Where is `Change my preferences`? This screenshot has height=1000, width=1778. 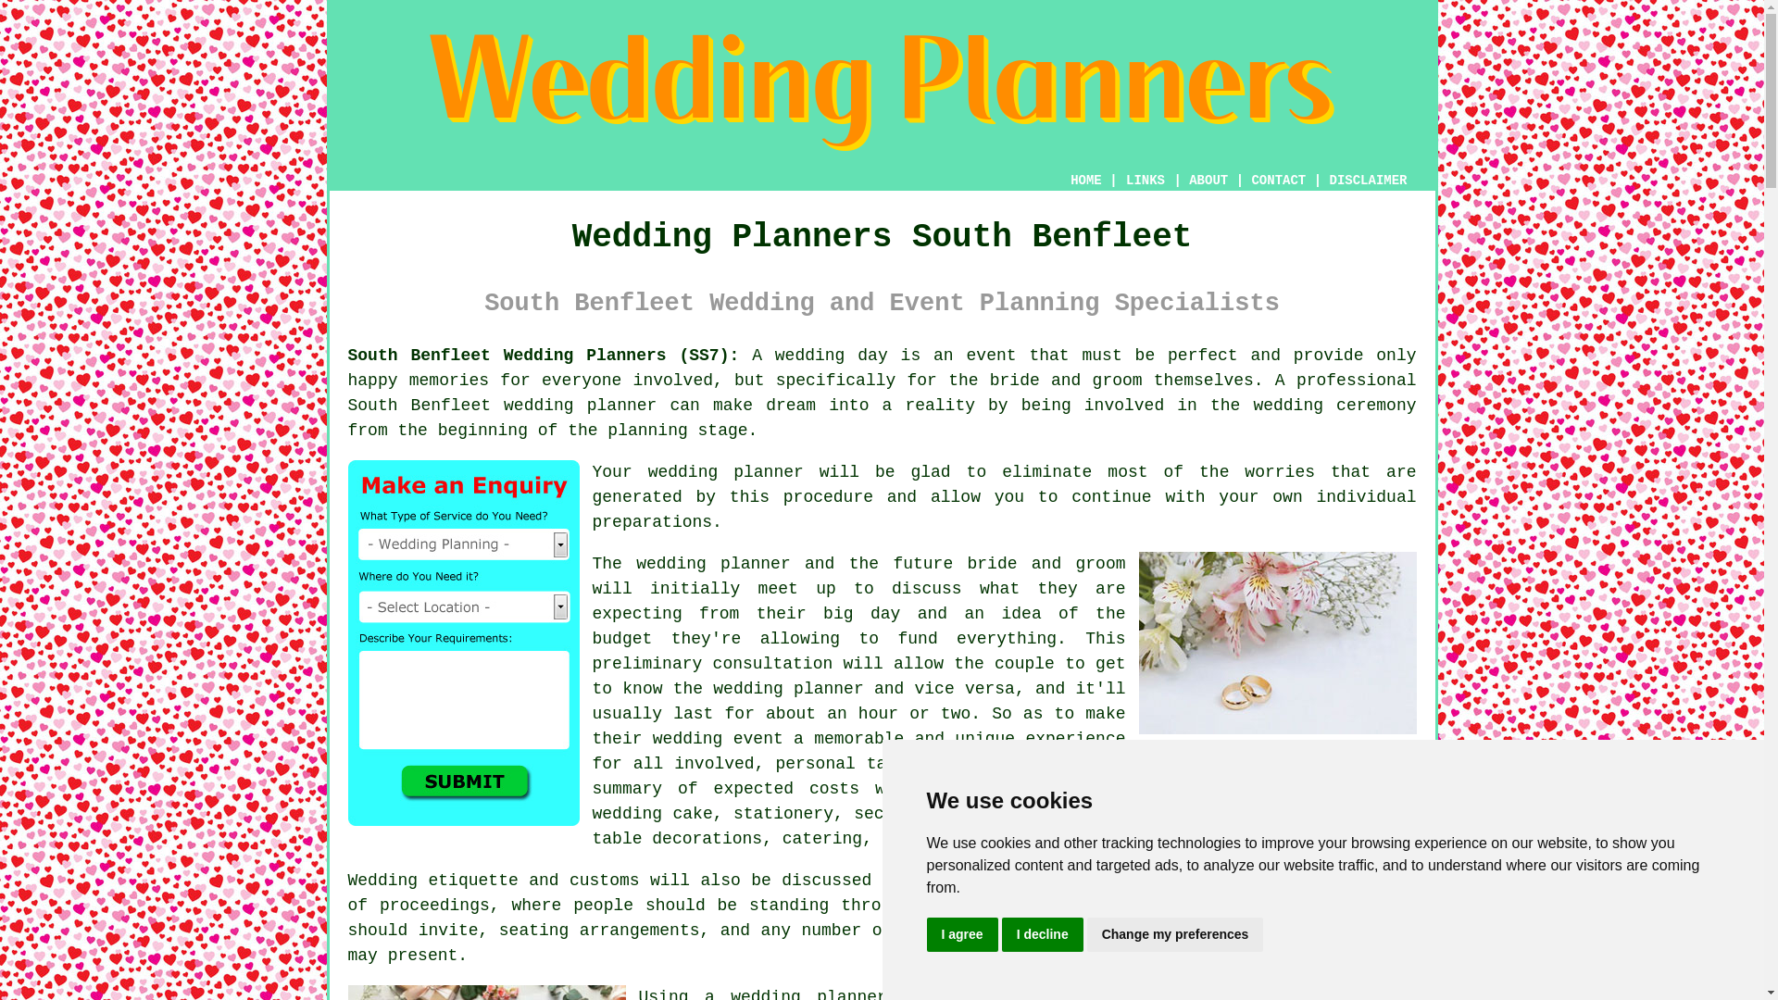 Change my preferences is located at coordinates (1175, 935).